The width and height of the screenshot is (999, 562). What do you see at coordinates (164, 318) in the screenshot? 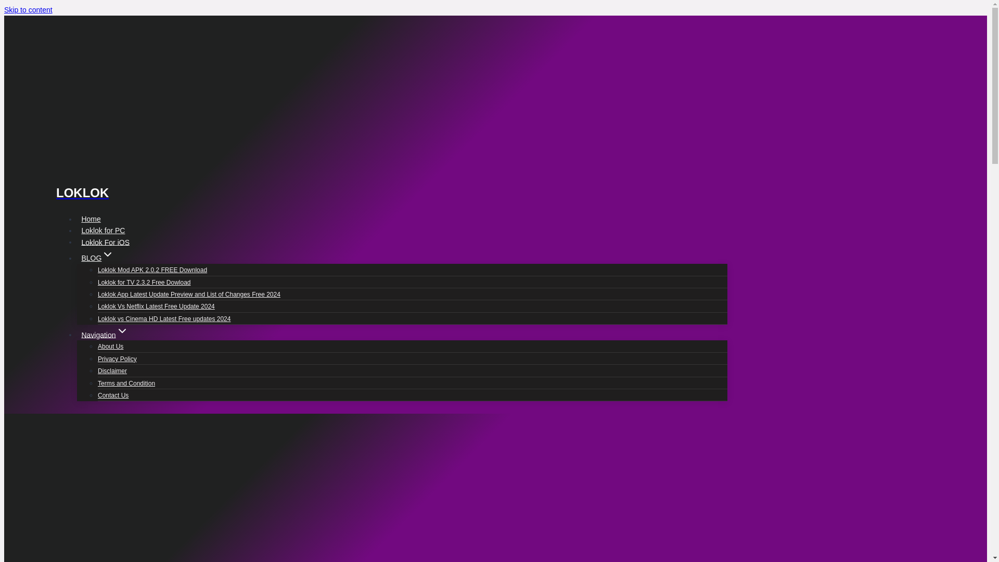
I see `Loklok vs Cinema HD Latest Free updates 2024` at bounding box center [164, 318].